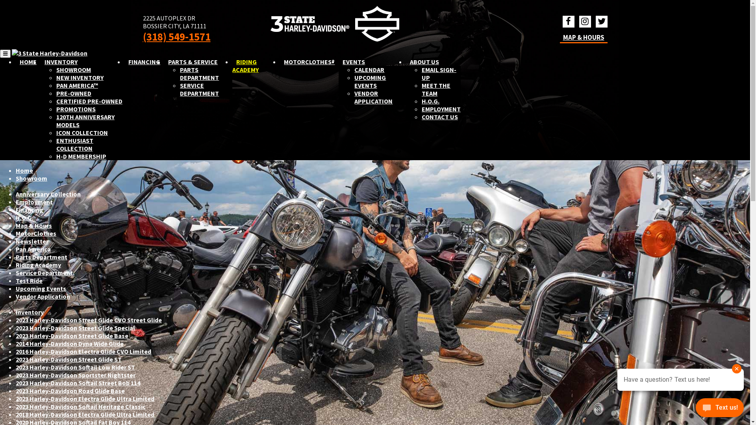  Describe the element at coordinates (30, 312) in the screenshot. I see `Inventory` at that location.